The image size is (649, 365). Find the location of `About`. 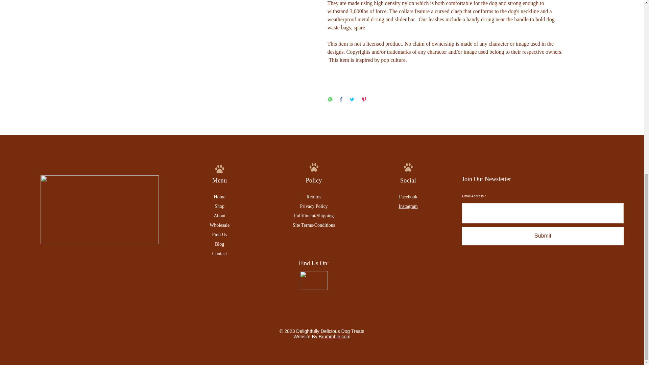

About is located at coordinates (219, 216).